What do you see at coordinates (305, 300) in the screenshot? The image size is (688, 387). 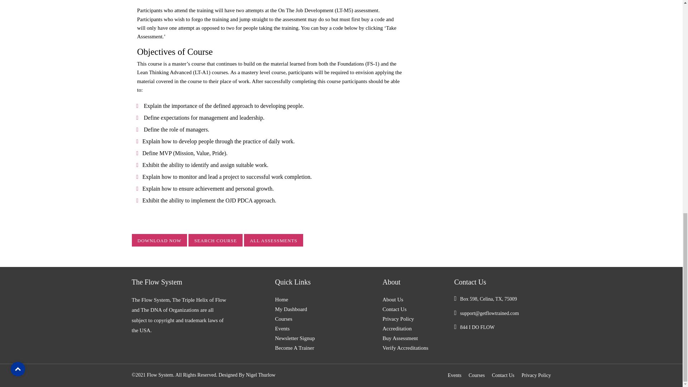 I see `Home` at bounding box center [305, 300].